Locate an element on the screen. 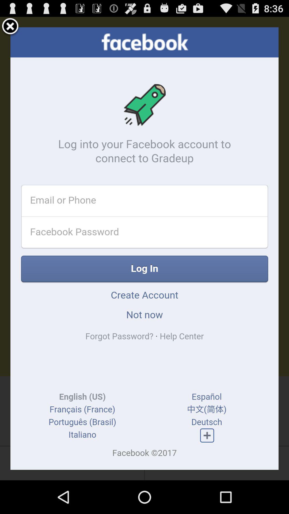 The width and height of the screenshot is (289, 514). close is located at coordinates (10, 27).